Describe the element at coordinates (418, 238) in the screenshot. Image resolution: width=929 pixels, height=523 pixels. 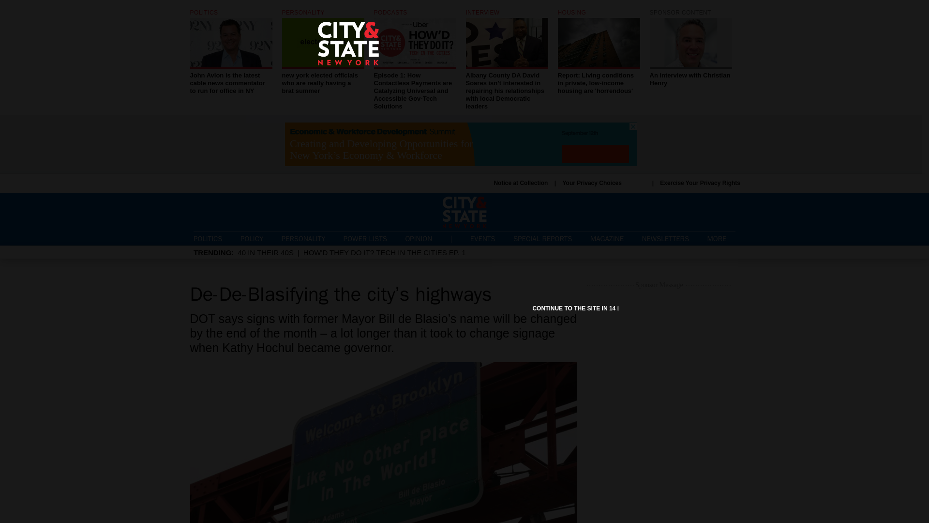
I see `OPINION` at that location.